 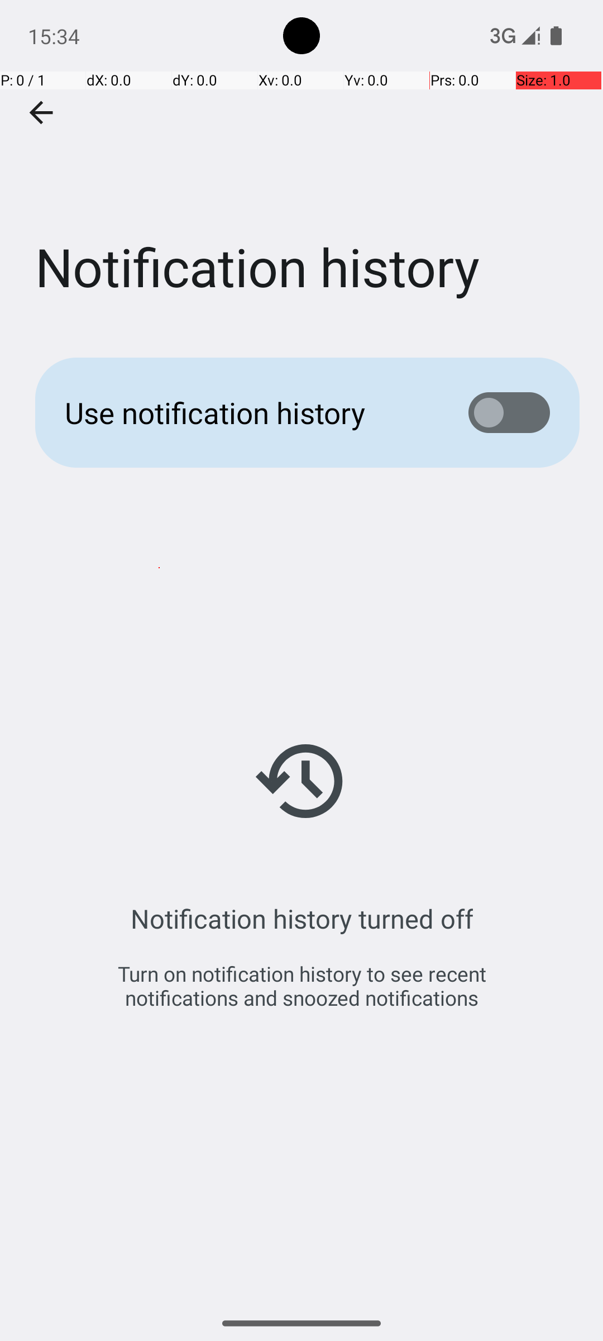 What do you see at coordinates (301, 919) in the screenshot?
I see `Notification history turned off` at bounding box center [301, 919].